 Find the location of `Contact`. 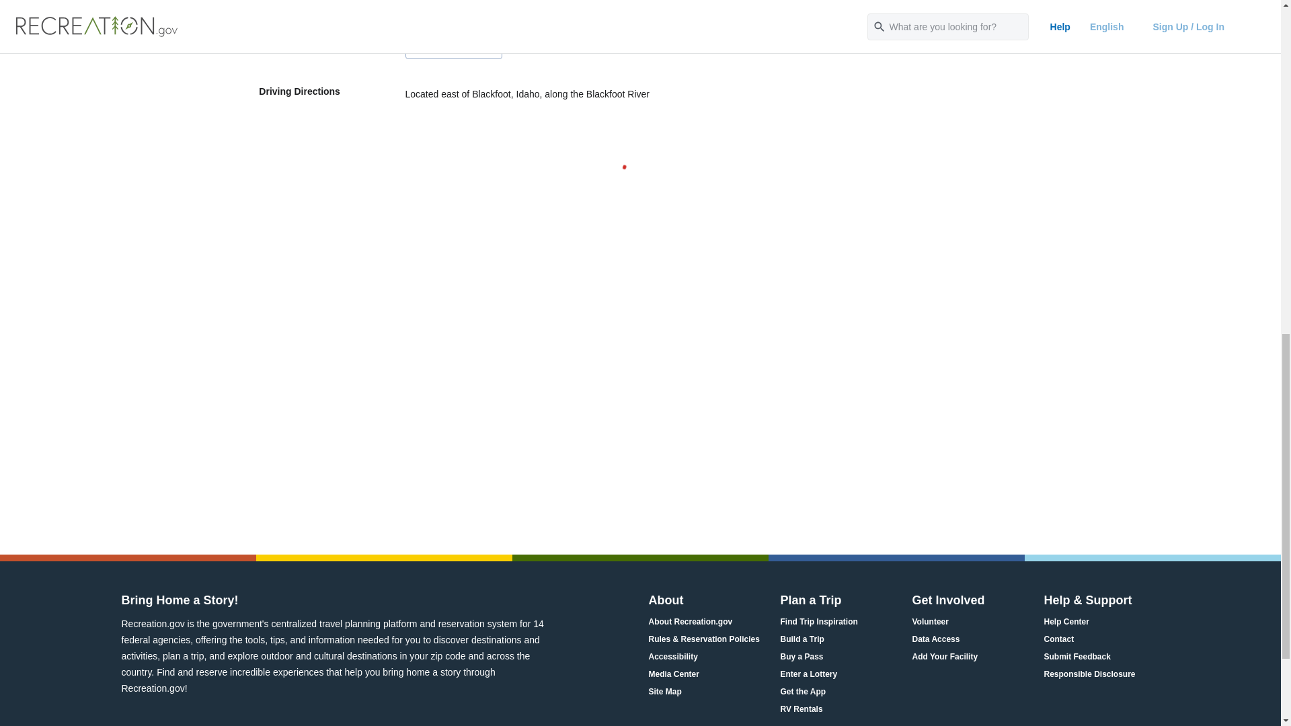

Contact is located at coordinates (1058, 639).